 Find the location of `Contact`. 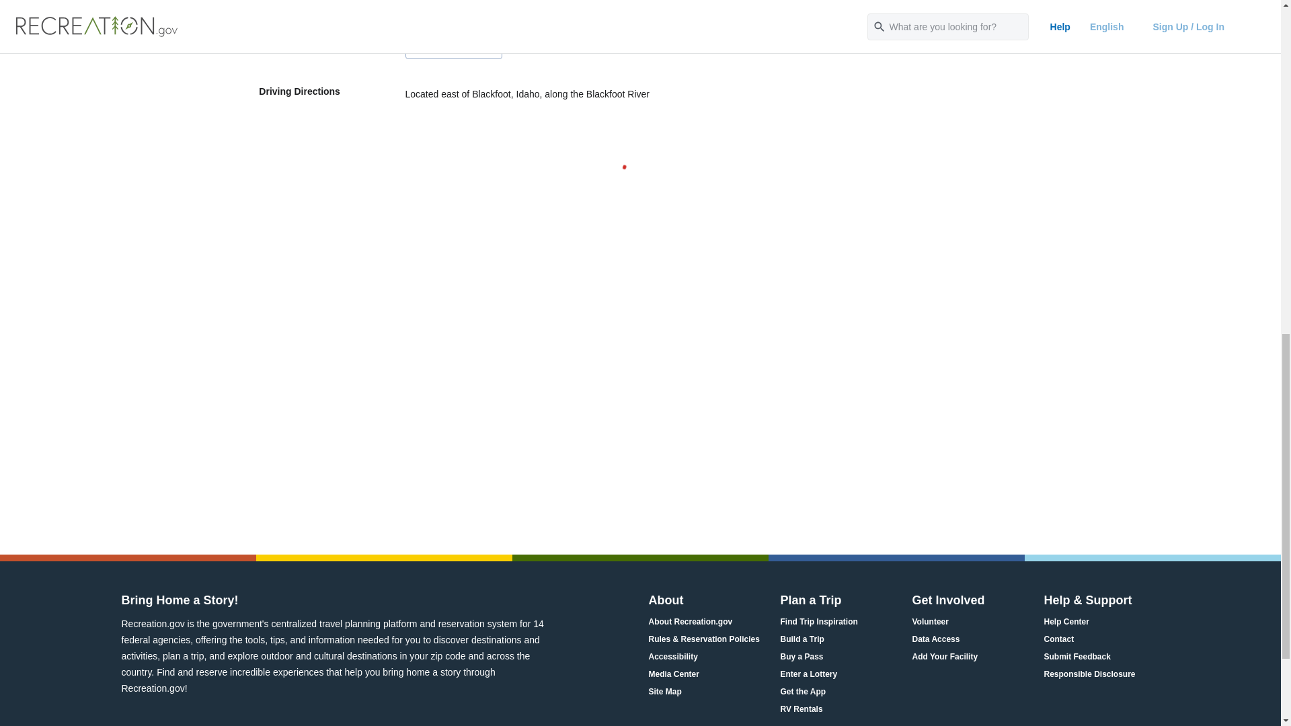

Contact is located at coordinates (1058, 639).